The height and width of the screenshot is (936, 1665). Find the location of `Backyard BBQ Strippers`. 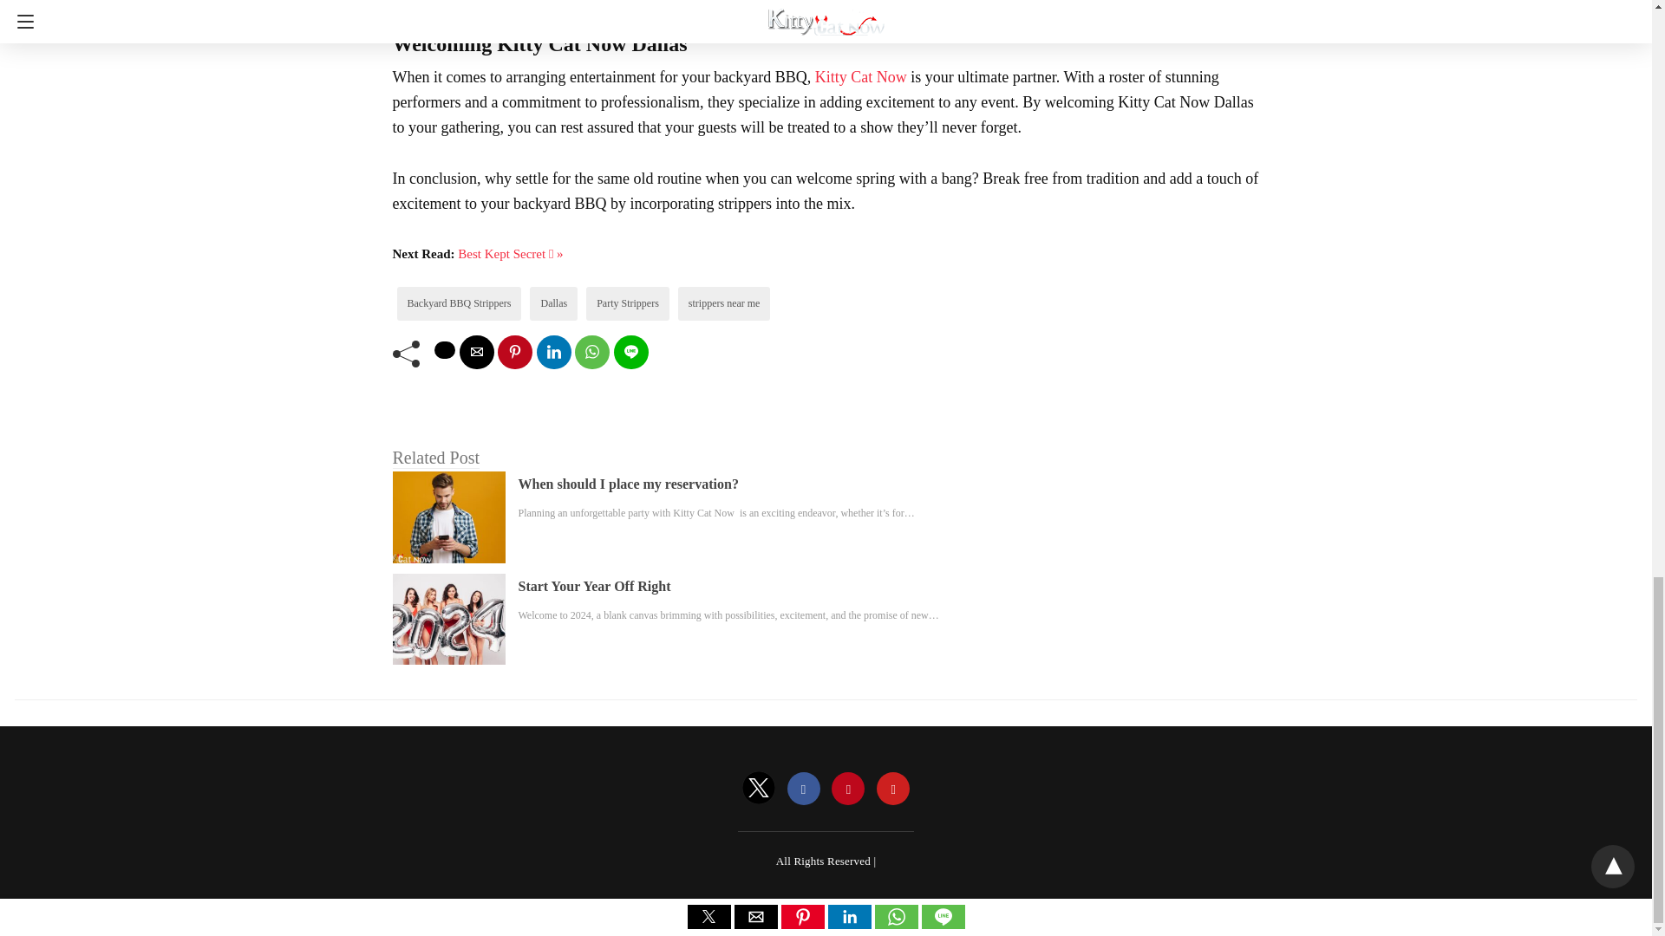

Backyard BBQ Strippers is located at coordinates (460, 303).